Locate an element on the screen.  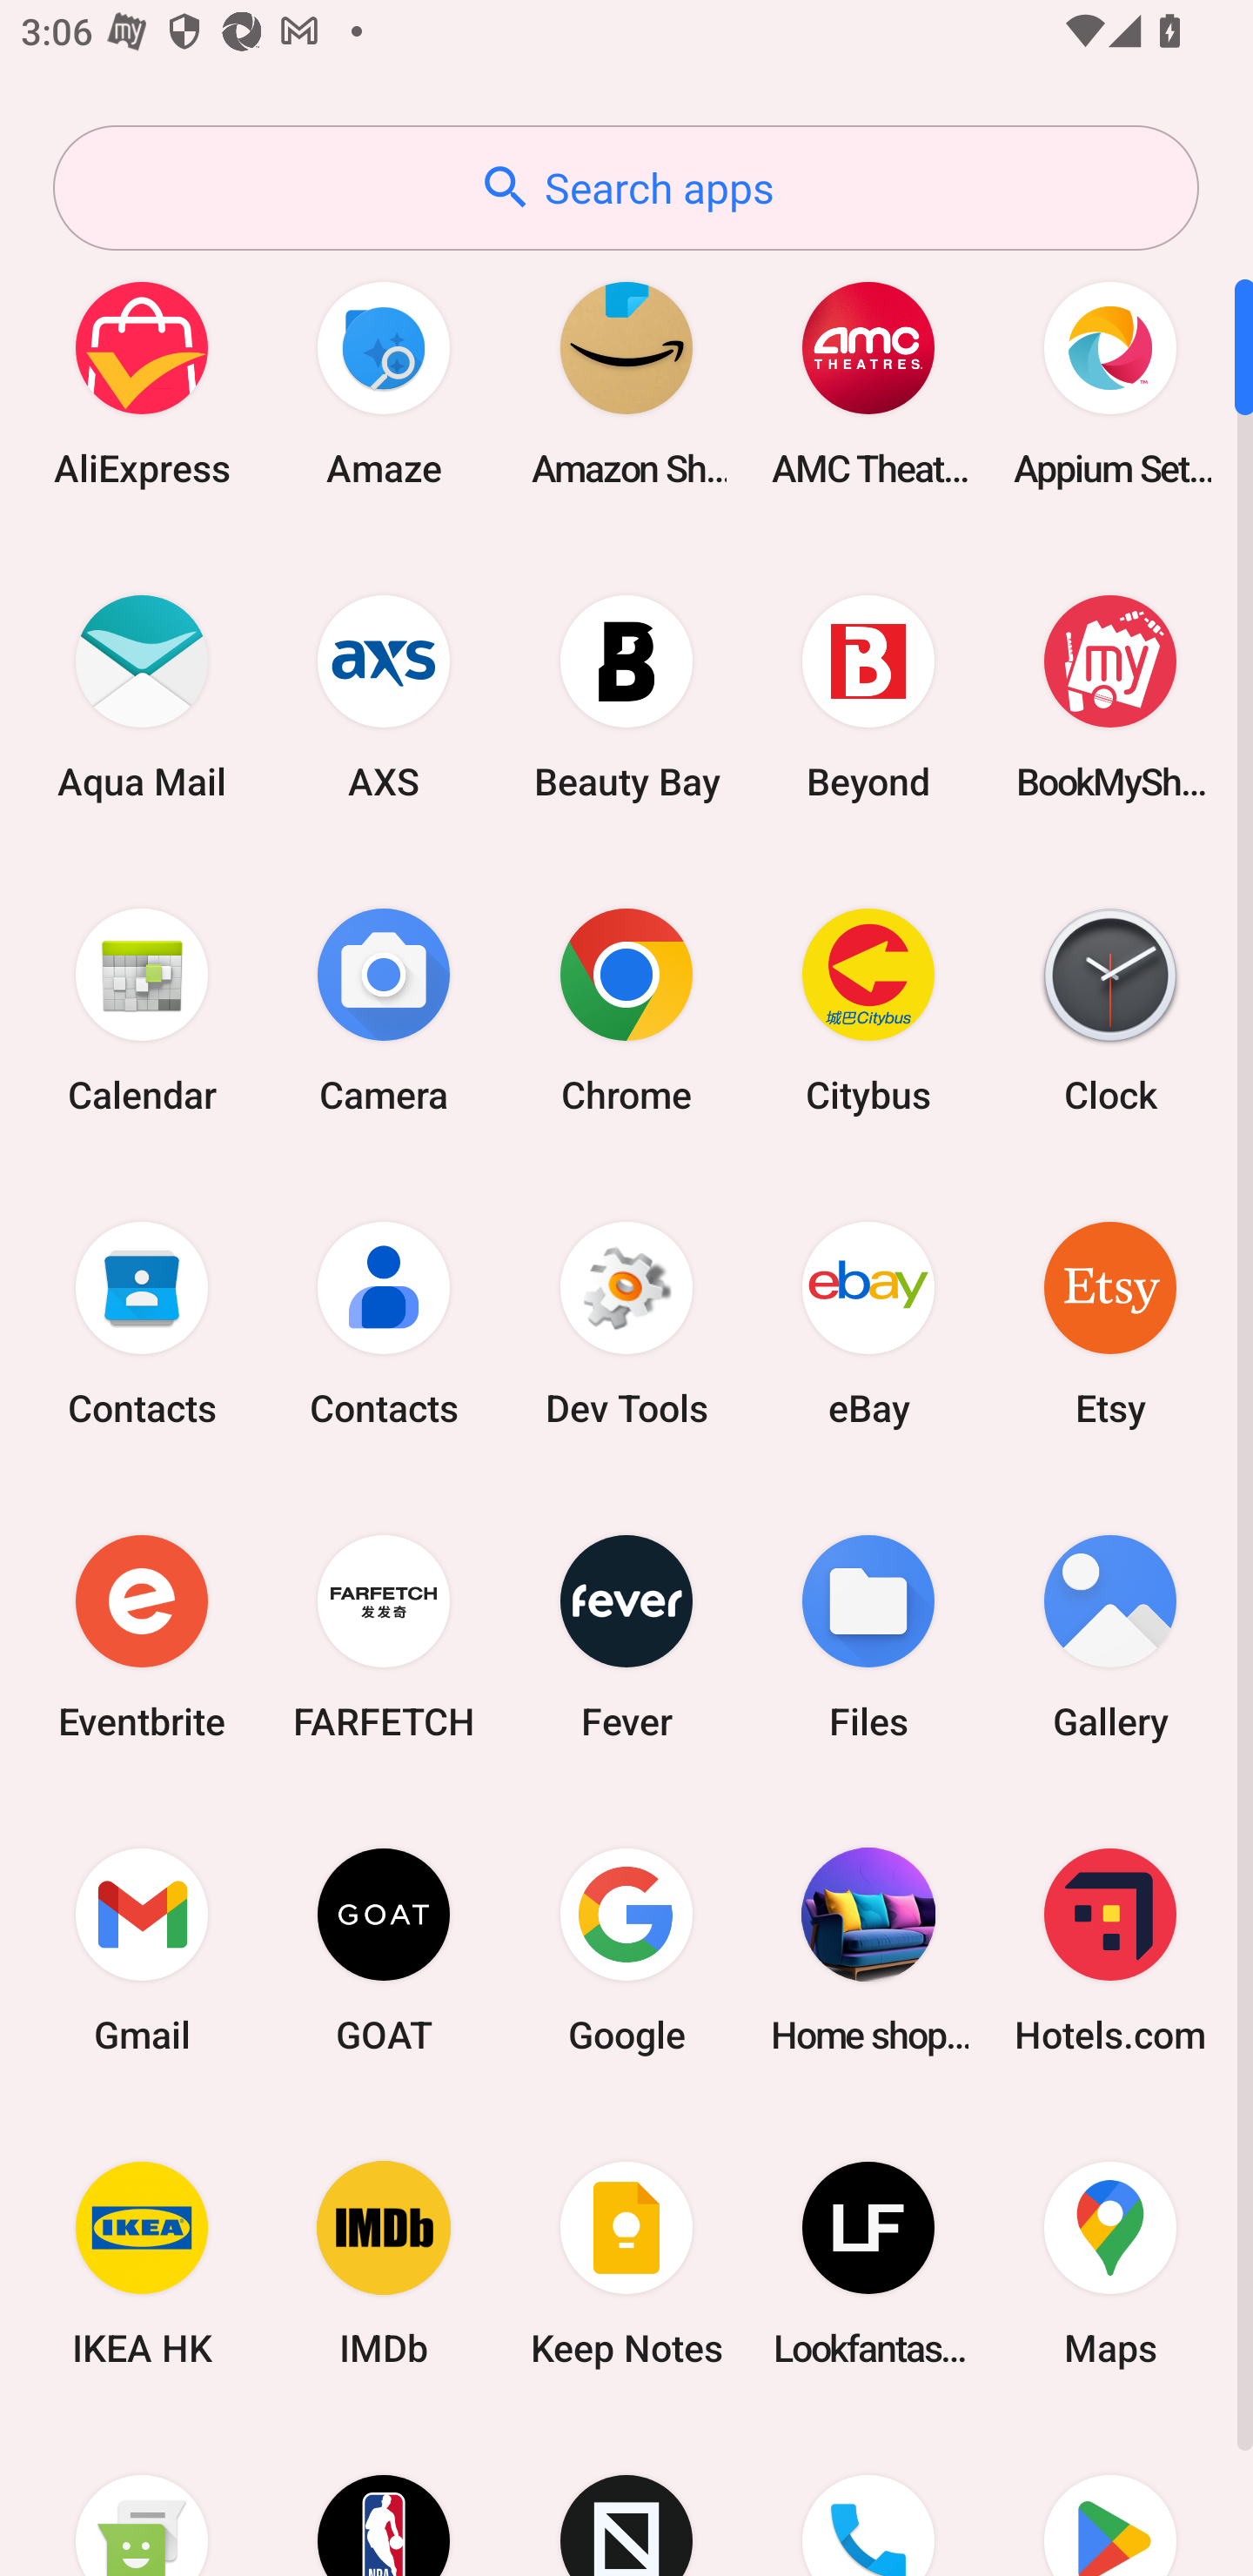
AXS is located at coordinates (384, 696).